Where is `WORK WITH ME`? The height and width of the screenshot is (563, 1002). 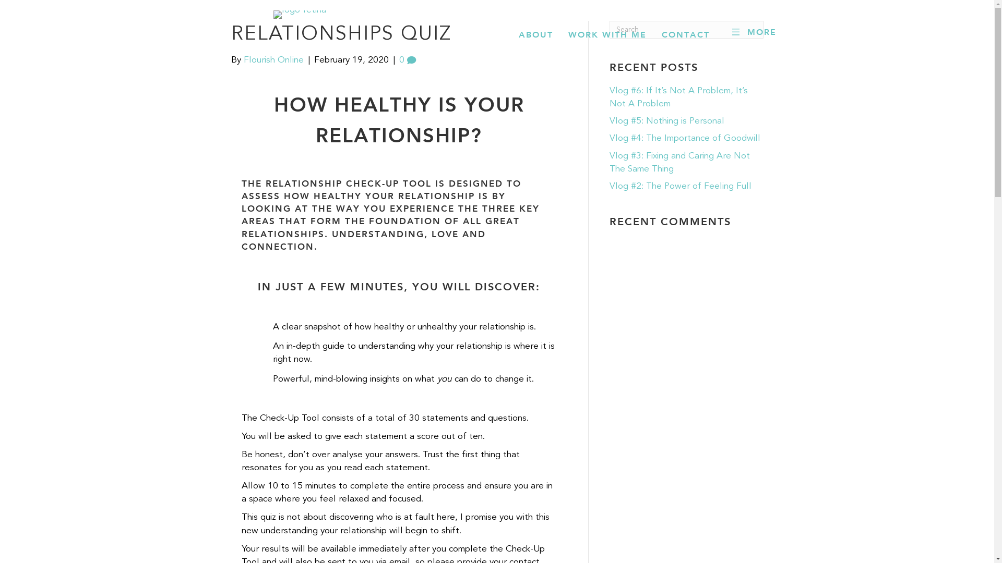 WORK WITH ME is located at coordinates (607, 34).